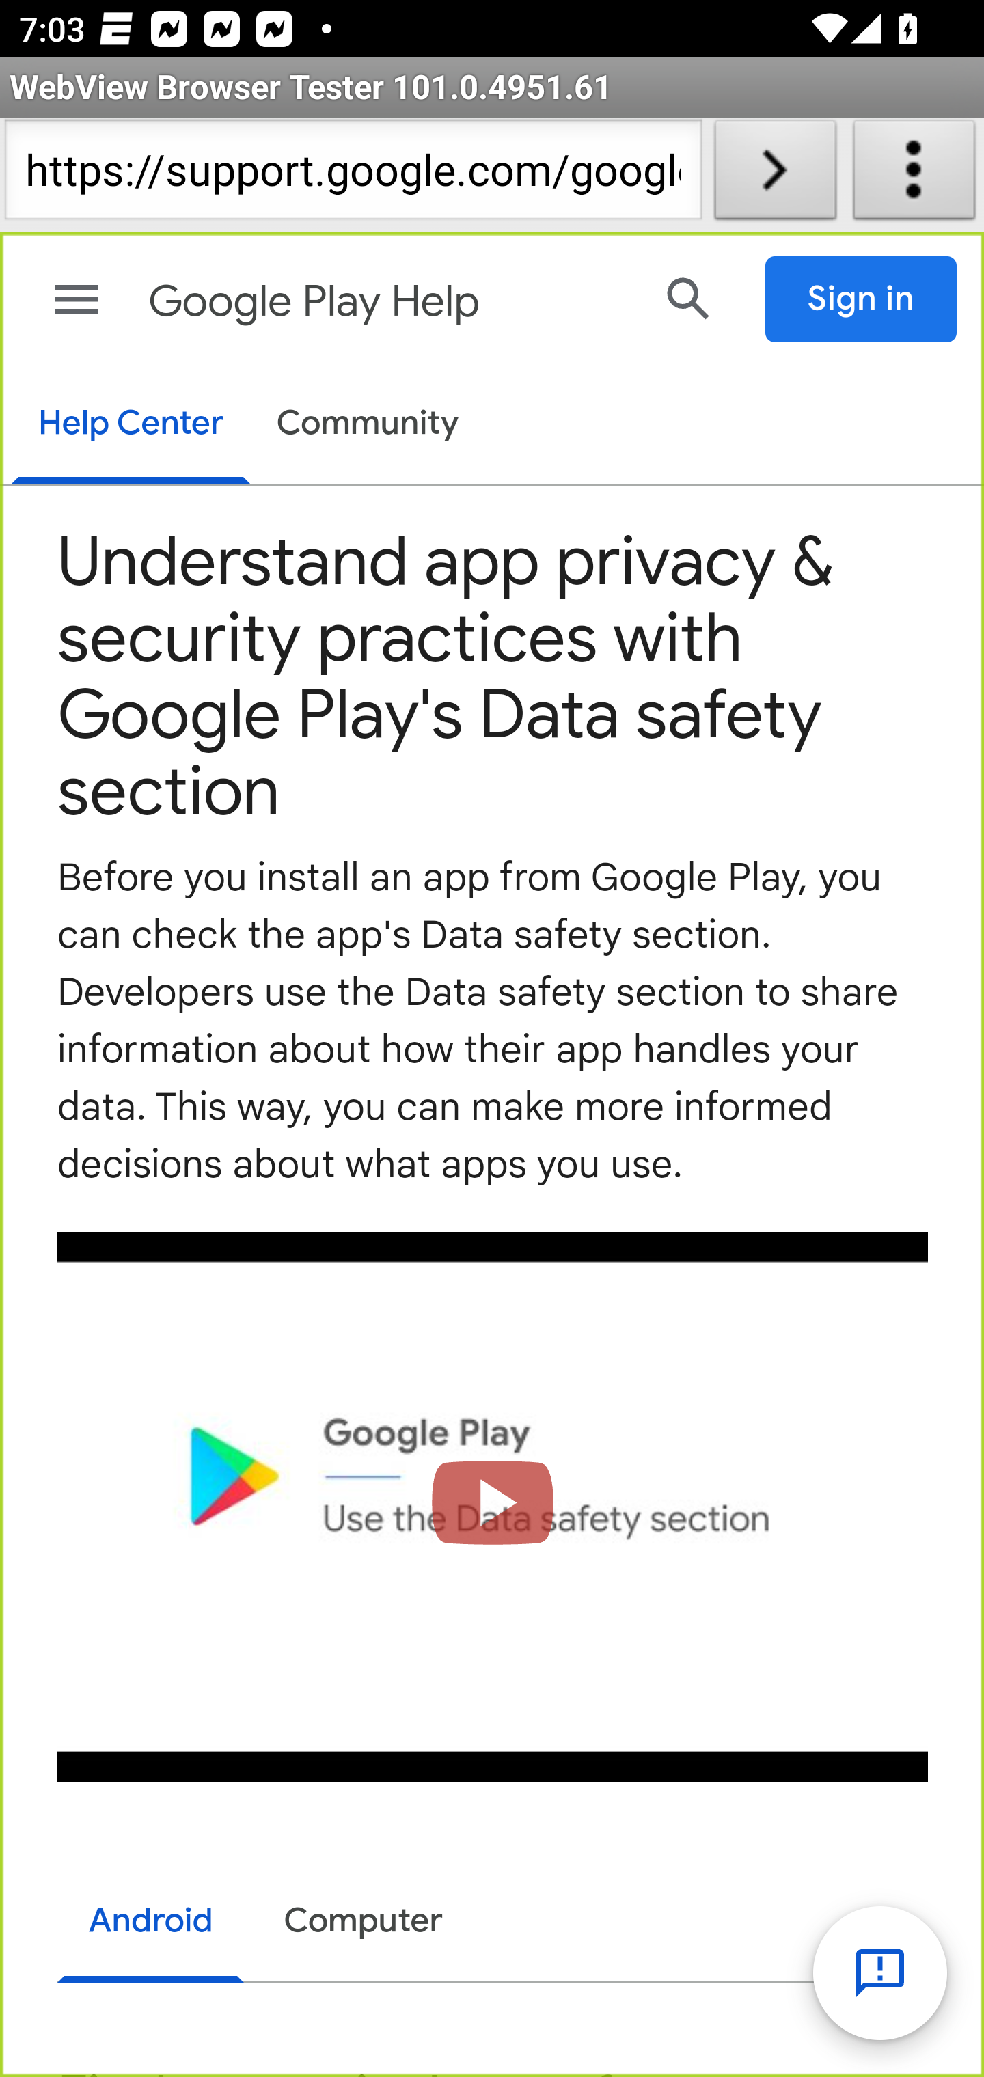 This screenshot has width=984, height=2077. Describe the element at coordinates (689, 299) in the screenshot. I see `Search Help Center` at that location.